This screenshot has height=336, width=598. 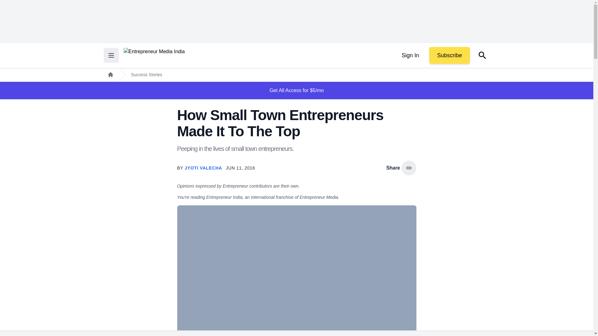 I want to click on Sign In, so click(x=410, y=55).